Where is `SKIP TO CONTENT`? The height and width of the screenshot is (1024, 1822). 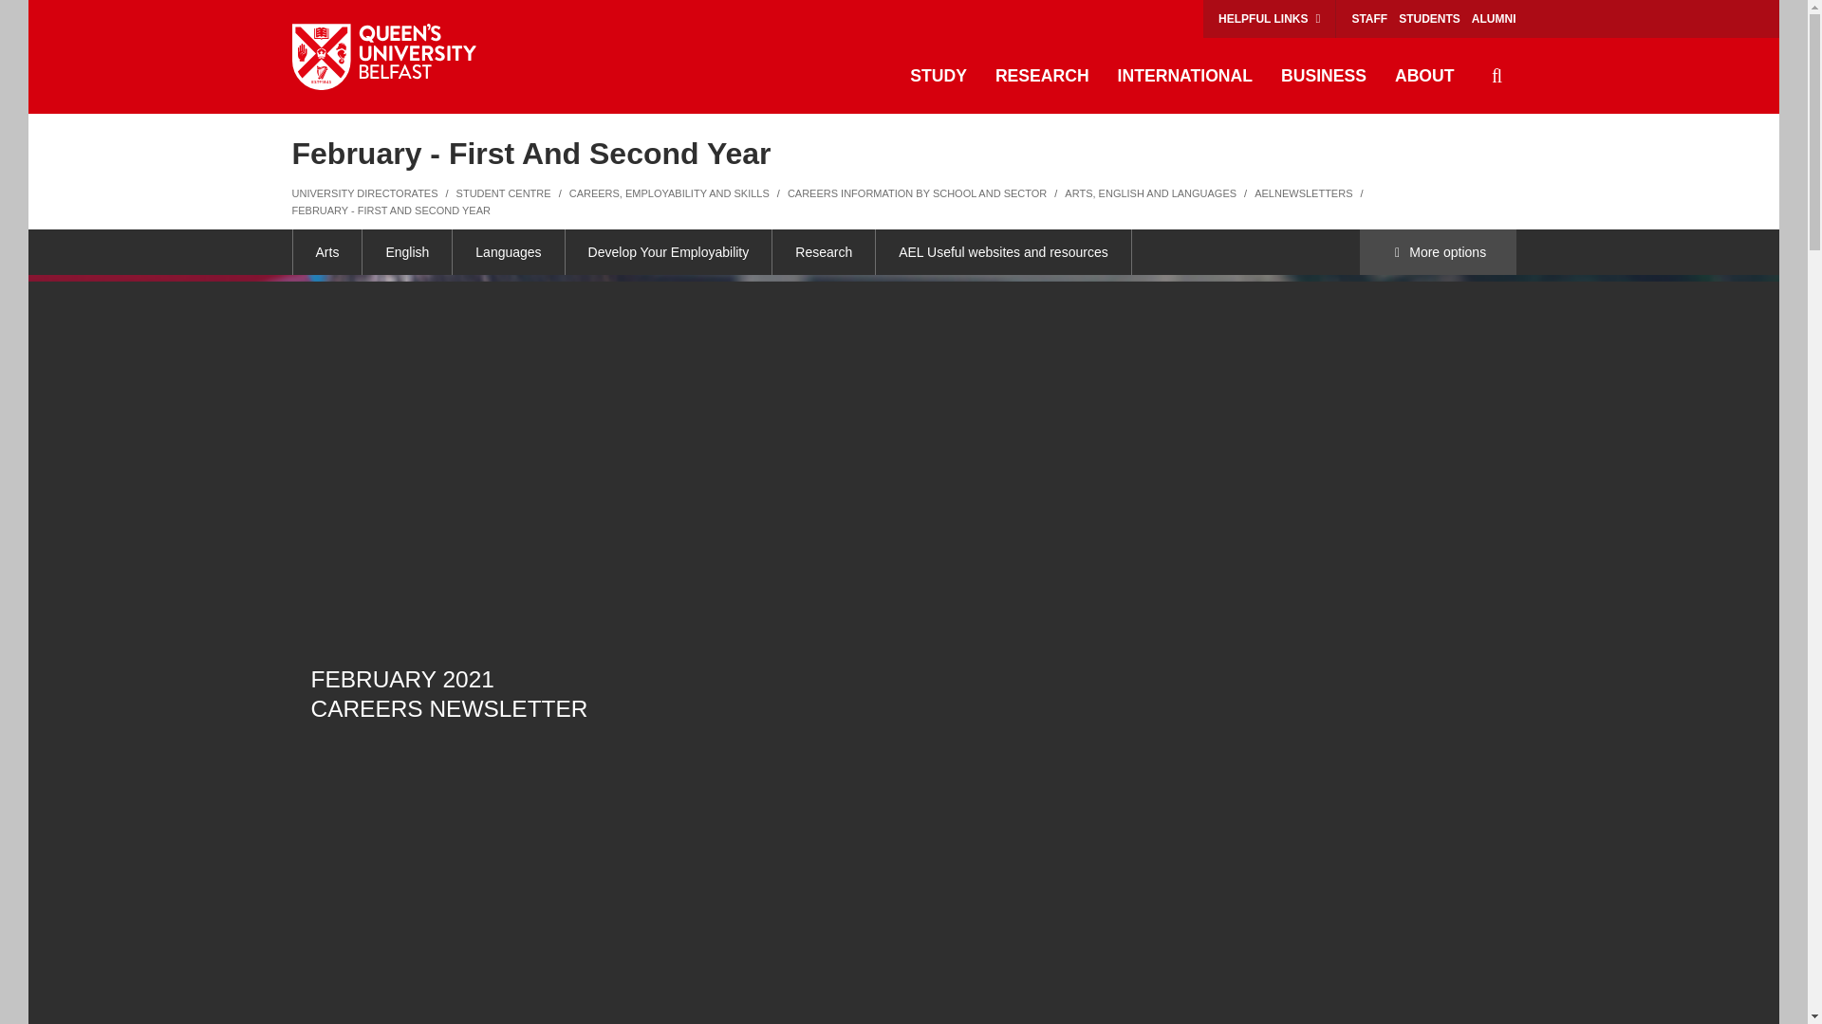
SKIP TO CONTENT is located at coordinates (50, 19).